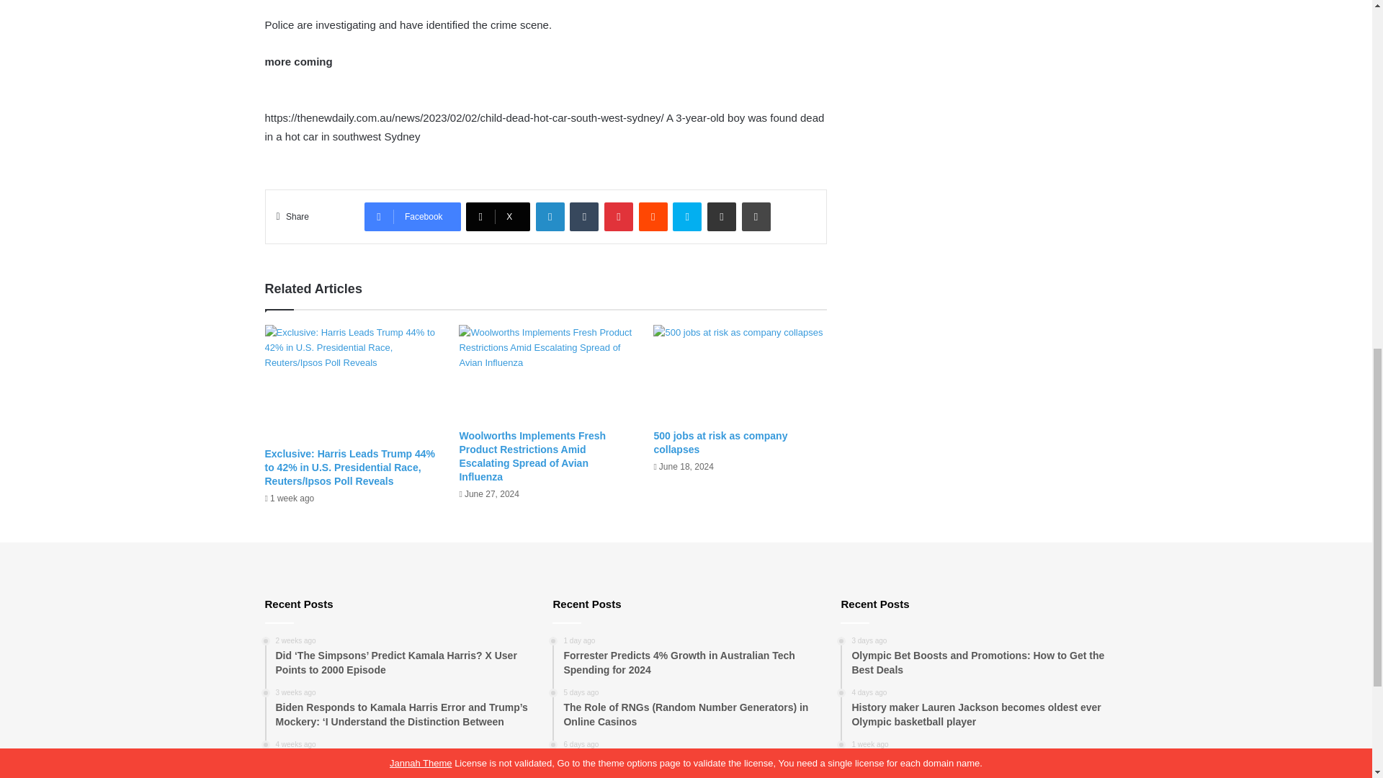 Image resolution: width=1383 pixels, height=778 pixels. What do you see at coordinates (550, 216) in the screenshot?
I see `LinkedIn` at bounding box center [550, 216].